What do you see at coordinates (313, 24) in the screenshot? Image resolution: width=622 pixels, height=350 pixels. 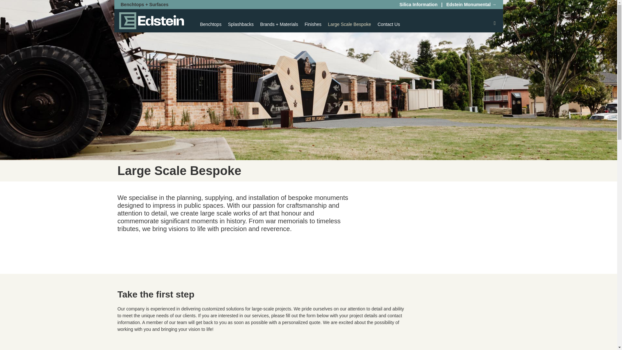 I see `Finishes` at bounding box center [313, 24].